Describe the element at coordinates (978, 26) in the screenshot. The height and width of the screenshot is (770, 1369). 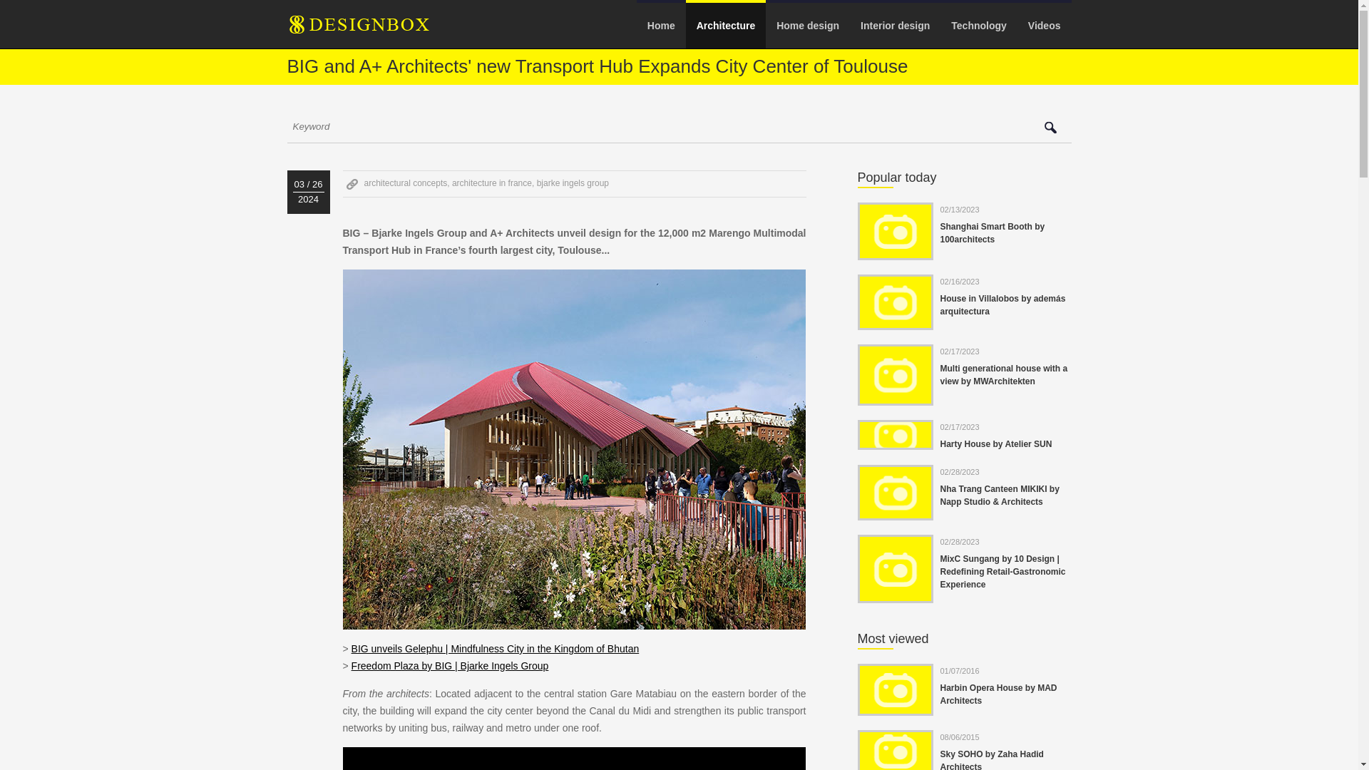
I see `Technology` at that location.